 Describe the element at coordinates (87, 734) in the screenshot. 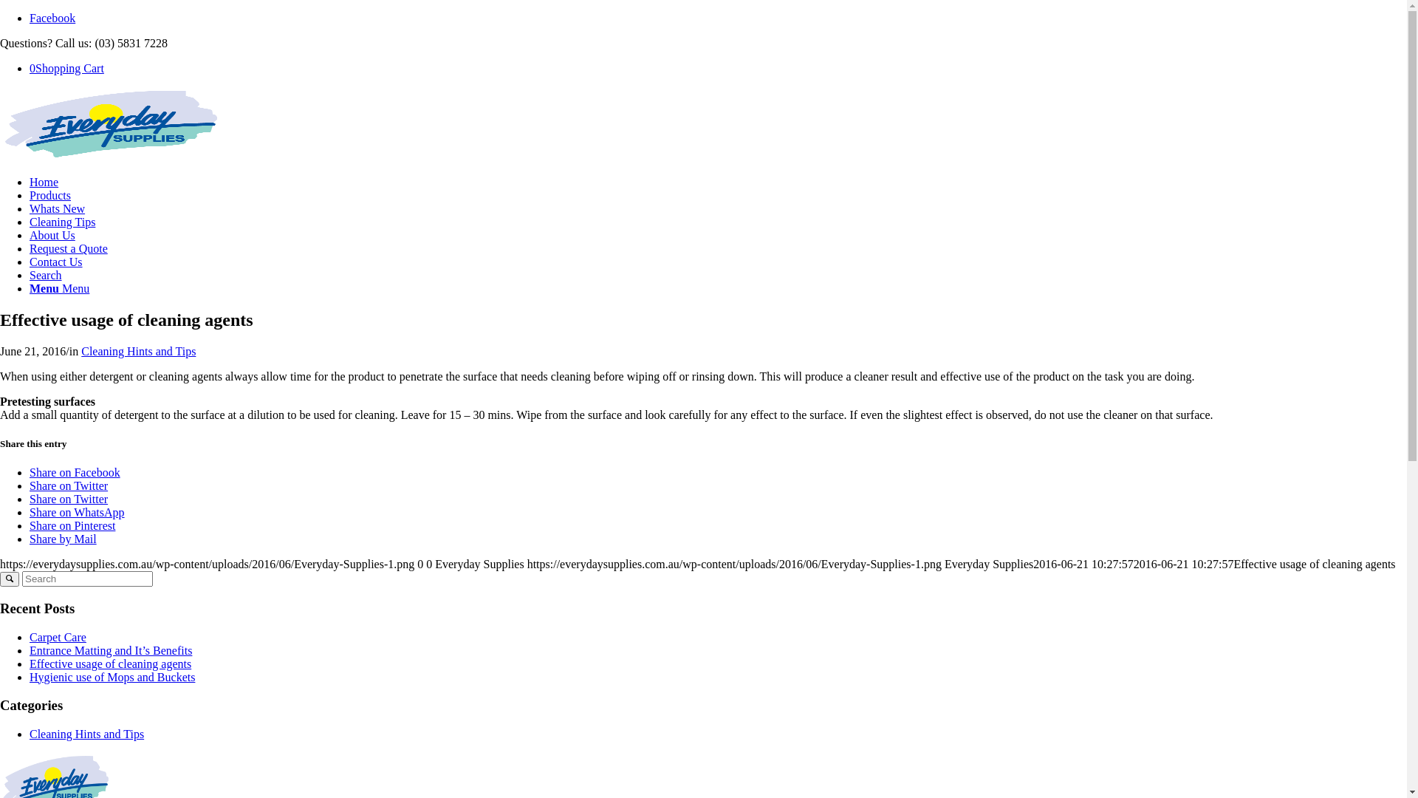

I see `Cleaning Hints and Tips` at that location.